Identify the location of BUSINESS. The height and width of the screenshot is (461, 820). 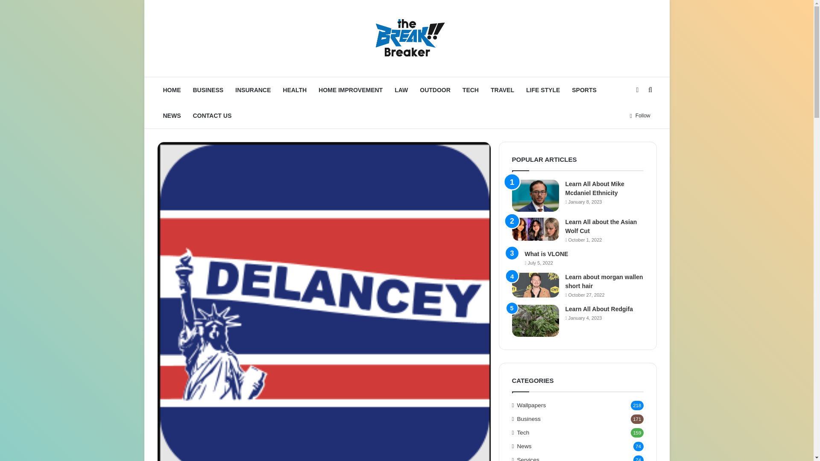
(208, 90).